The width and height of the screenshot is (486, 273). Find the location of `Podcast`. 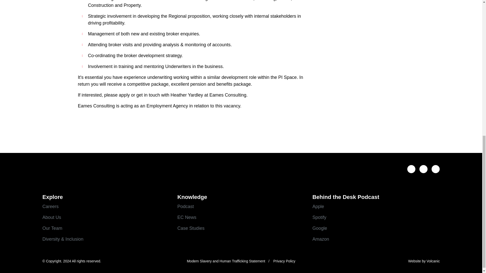

Podcast is located at coordinates (241, 206).